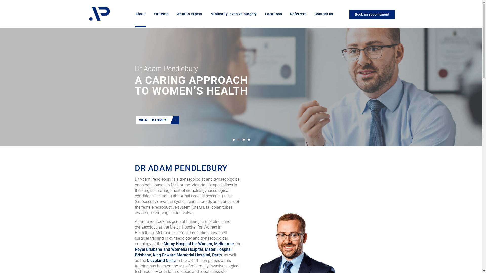  Describe the element at coordinates (274, 20) in the screenshot. I see `Locations` at that location.